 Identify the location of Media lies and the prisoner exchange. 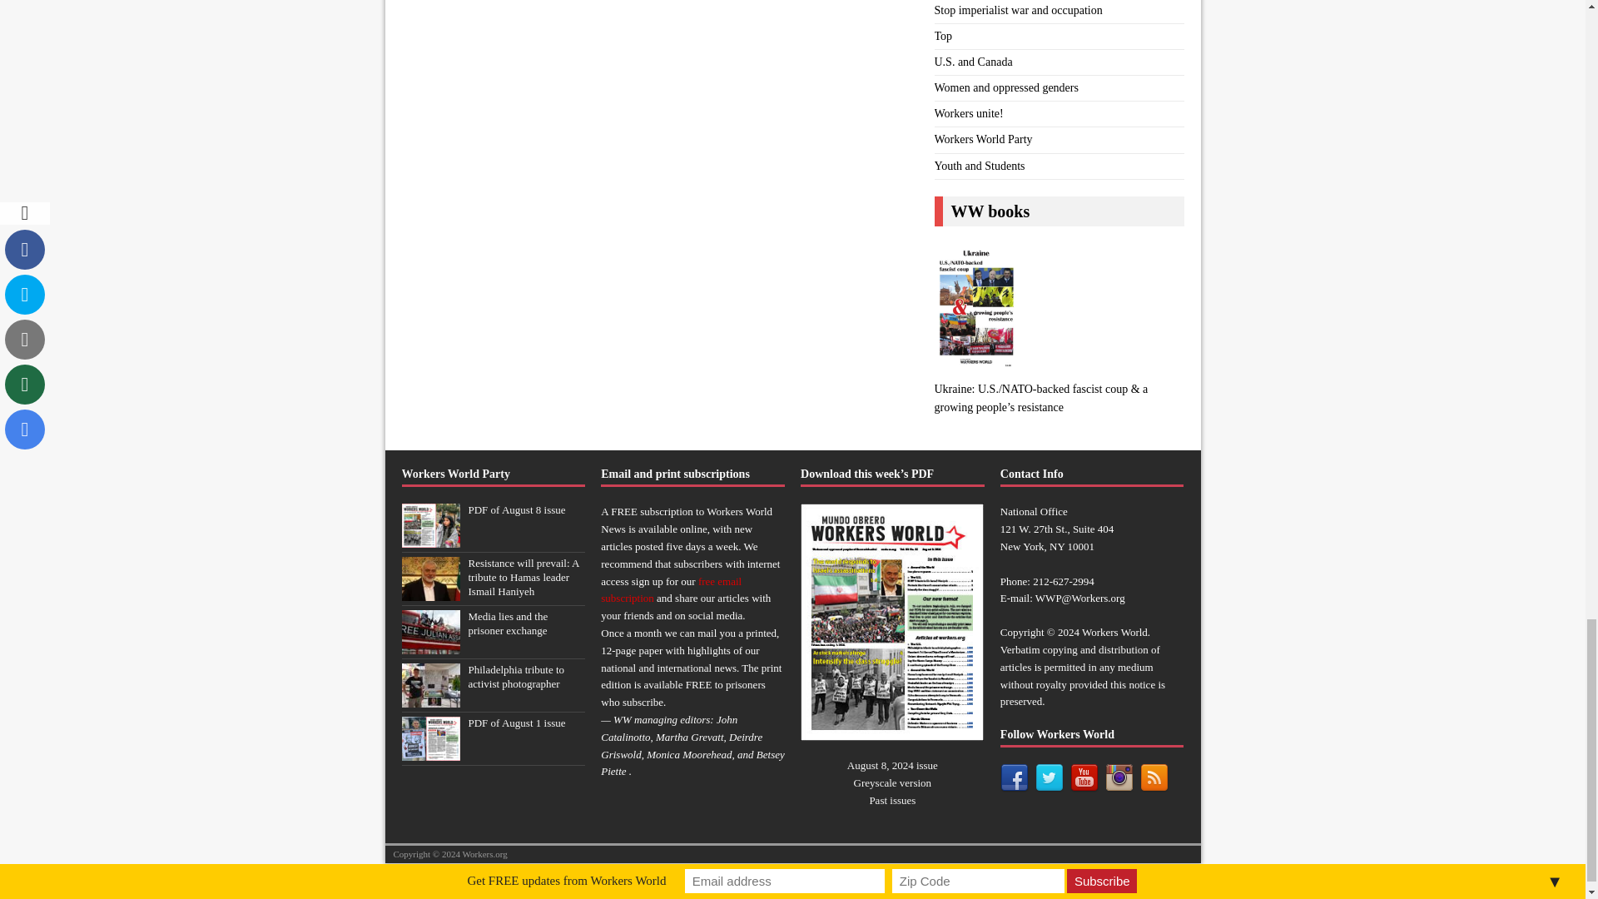
(429, 645).